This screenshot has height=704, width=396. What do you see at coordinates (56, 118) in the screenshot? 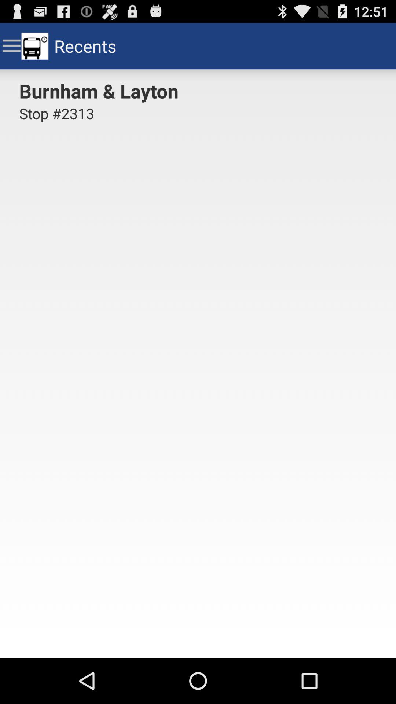
I see `jump to stop #2313` at bounding box center [56, 118].